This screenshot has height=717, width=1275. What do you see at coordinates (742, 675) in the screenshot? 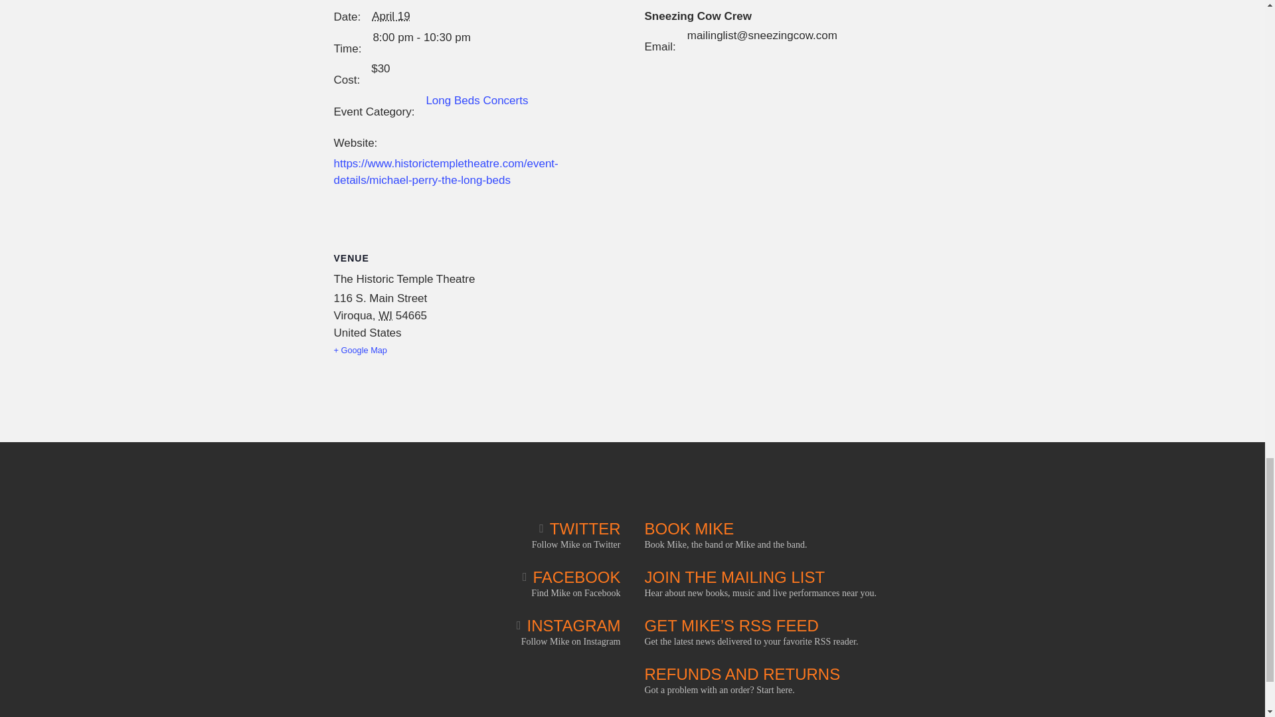
I see `REFUNDS AND RETURNS` at bounding box center [742, 675].